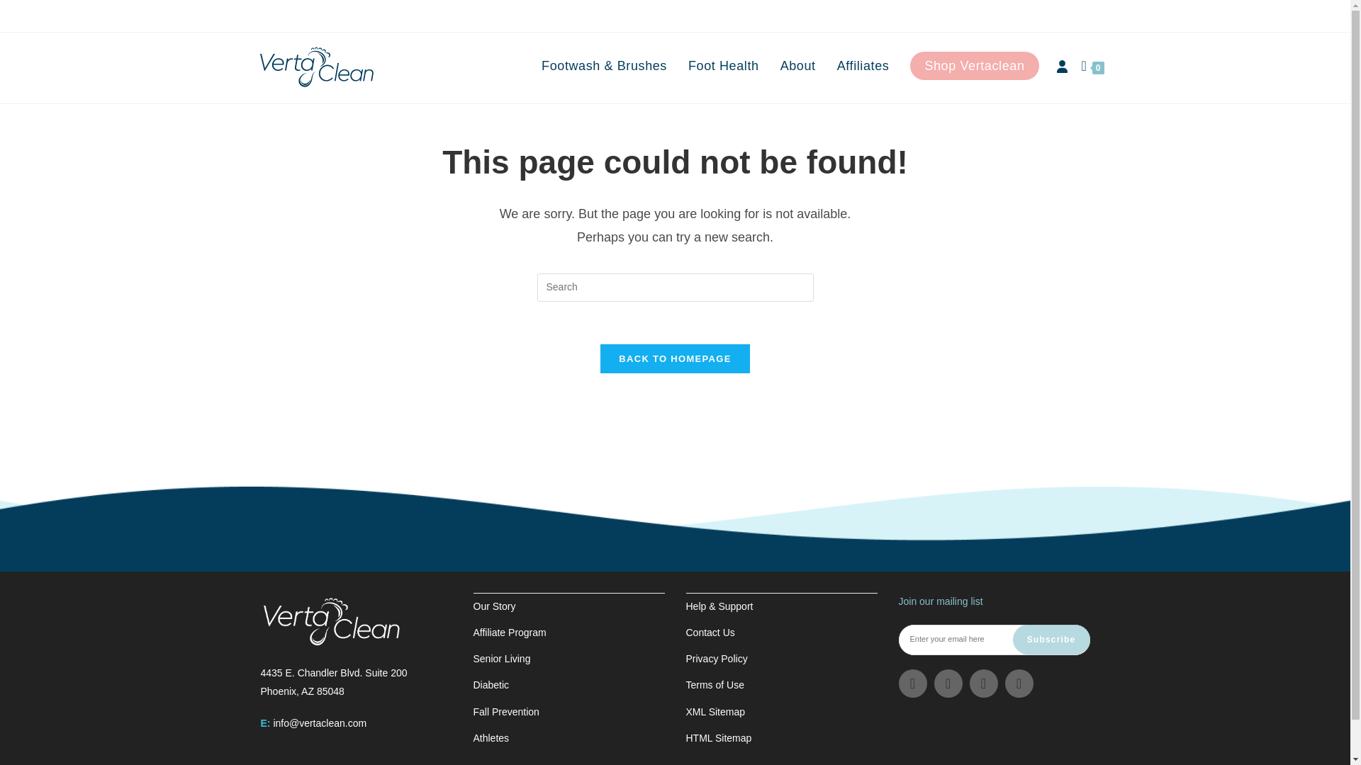 This screenshot has width=1361, height=765. Describe the element at coordinates (495, 606) in the screenshot. I see `Our Story` at that location.